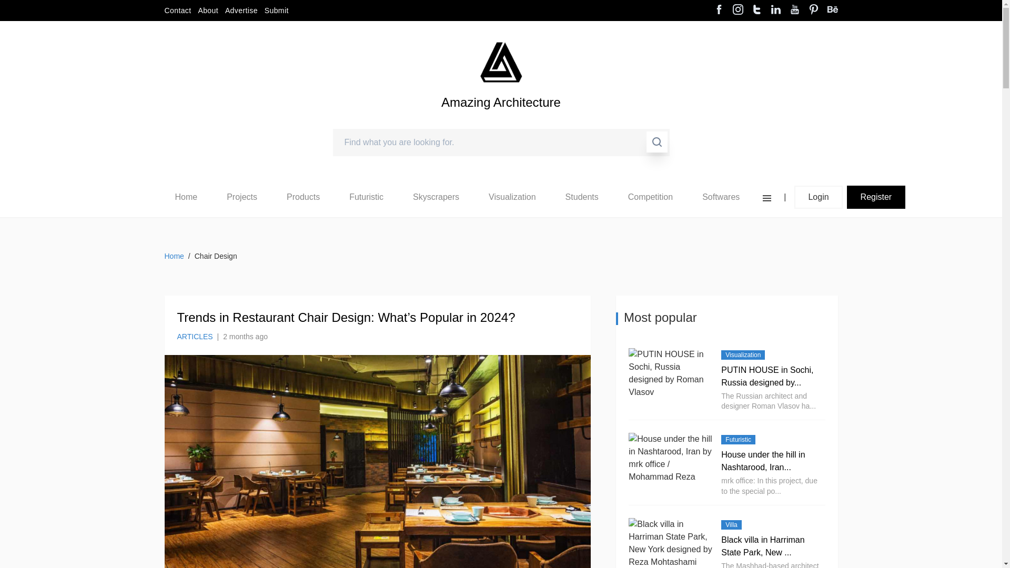 This screenshot has height=568, width=1010. I want to click on Home, so click(186, 197).